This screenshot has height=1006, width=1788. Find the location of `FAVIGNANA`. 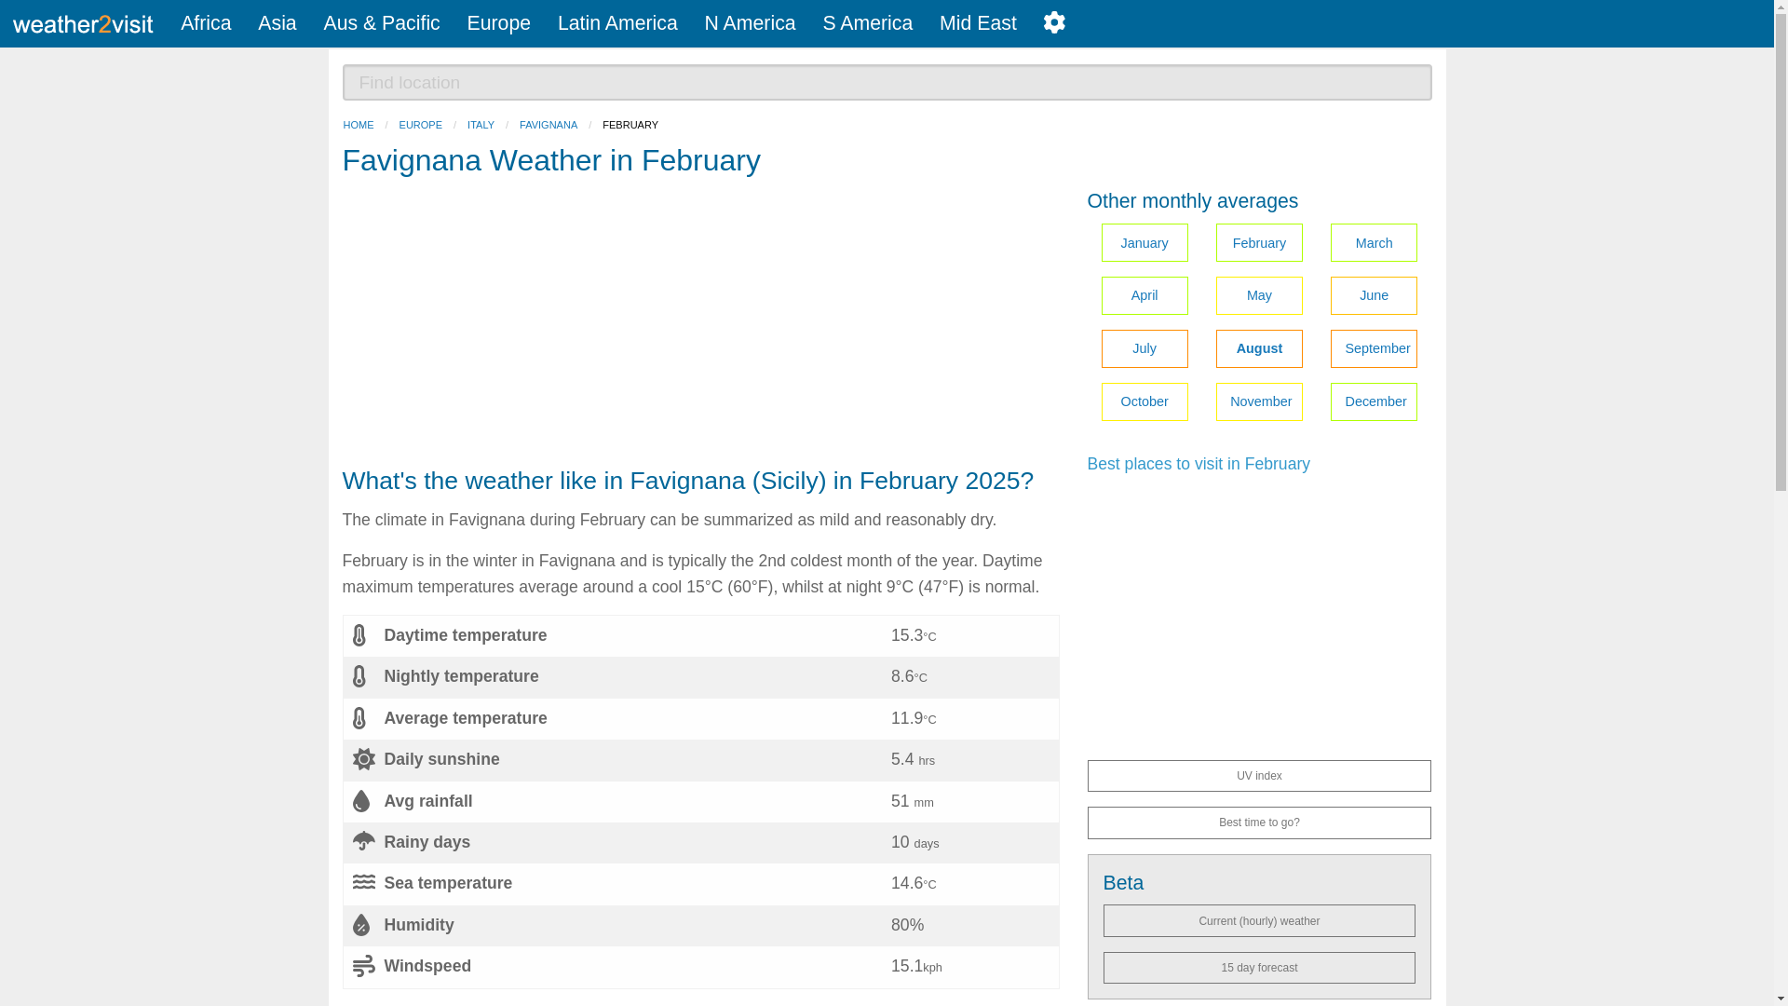

FAVIGNANA is located at coordinates (549, 125).